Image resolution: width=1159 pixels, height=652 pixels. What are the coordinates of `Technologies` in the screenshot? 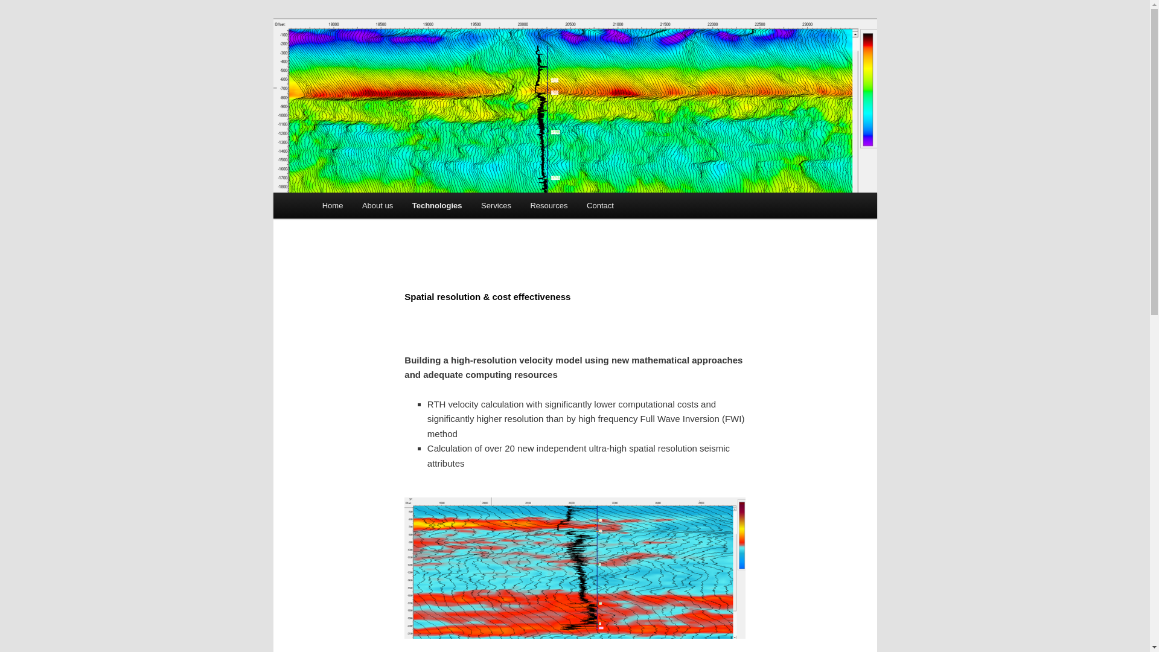 It's located at (437, 205).